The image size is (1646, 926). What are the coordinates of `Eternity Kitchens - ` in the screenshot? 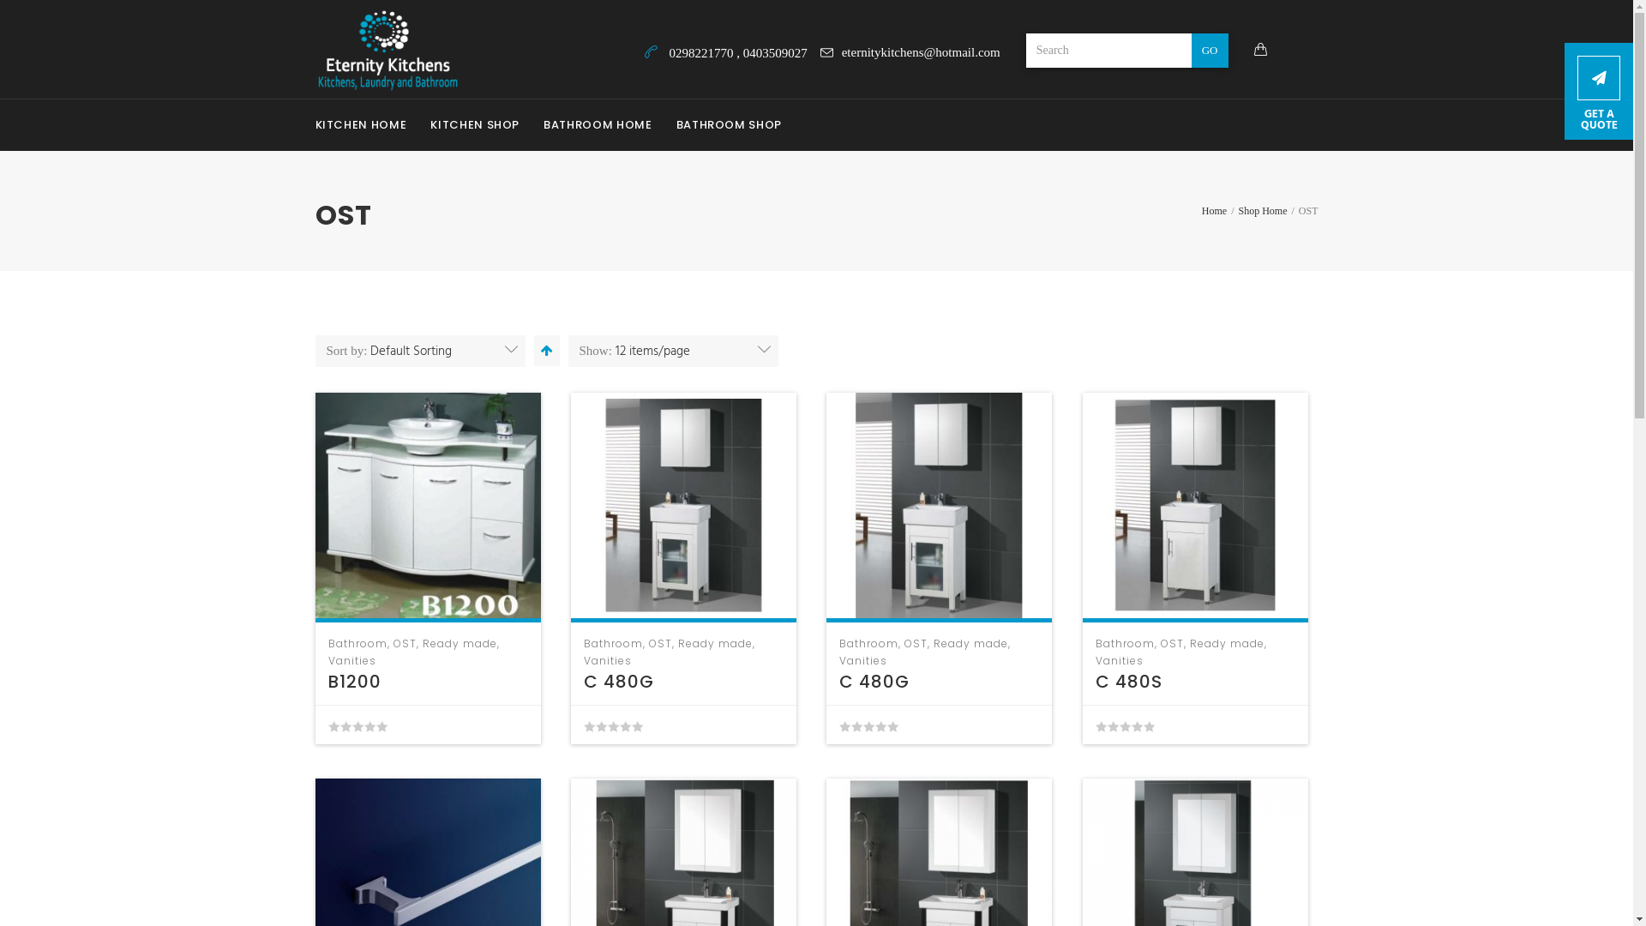 It's located at (387, 51).